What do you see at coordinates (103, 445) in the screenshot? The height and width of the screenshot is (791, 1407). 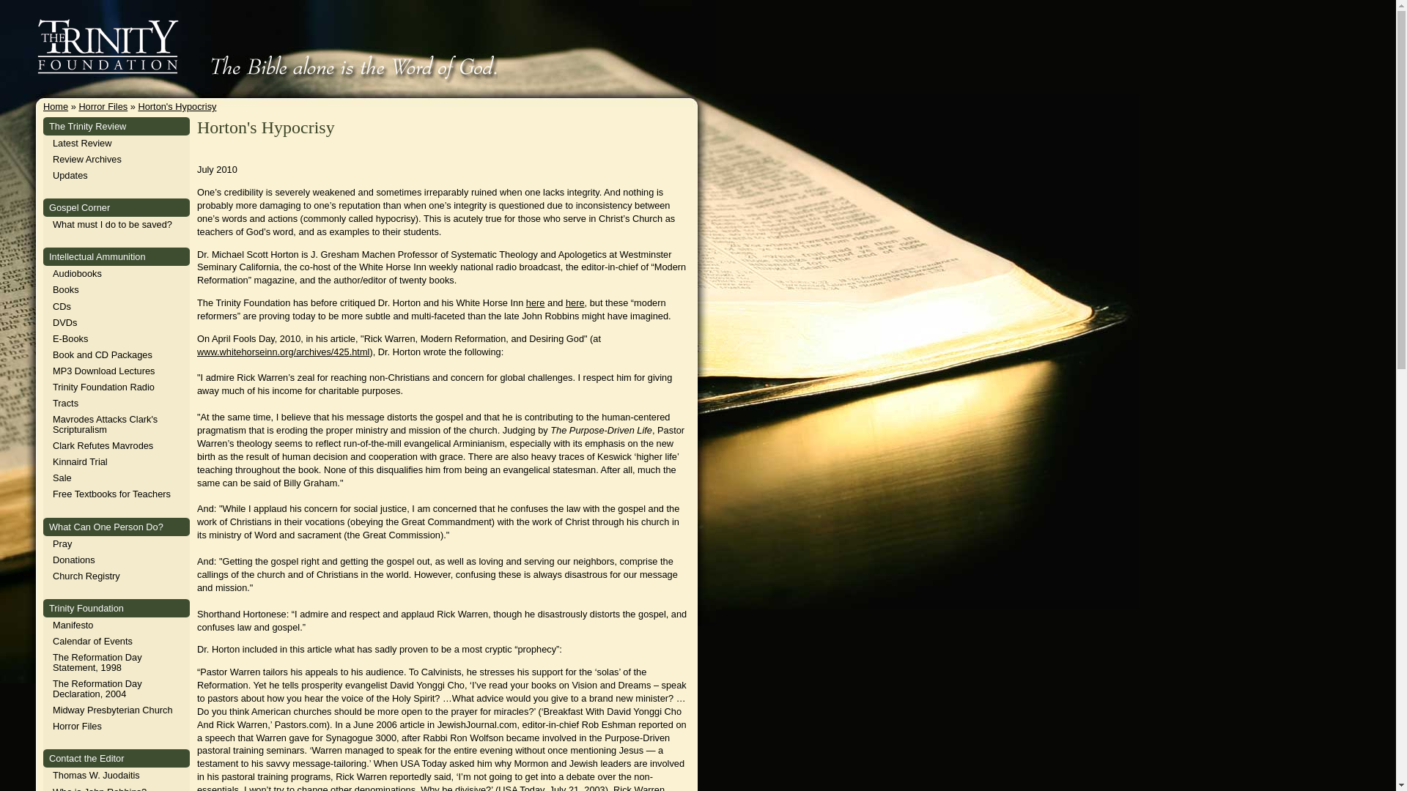 I see `Clark Refutes Mavrodes` at bounding box center [103, 445].